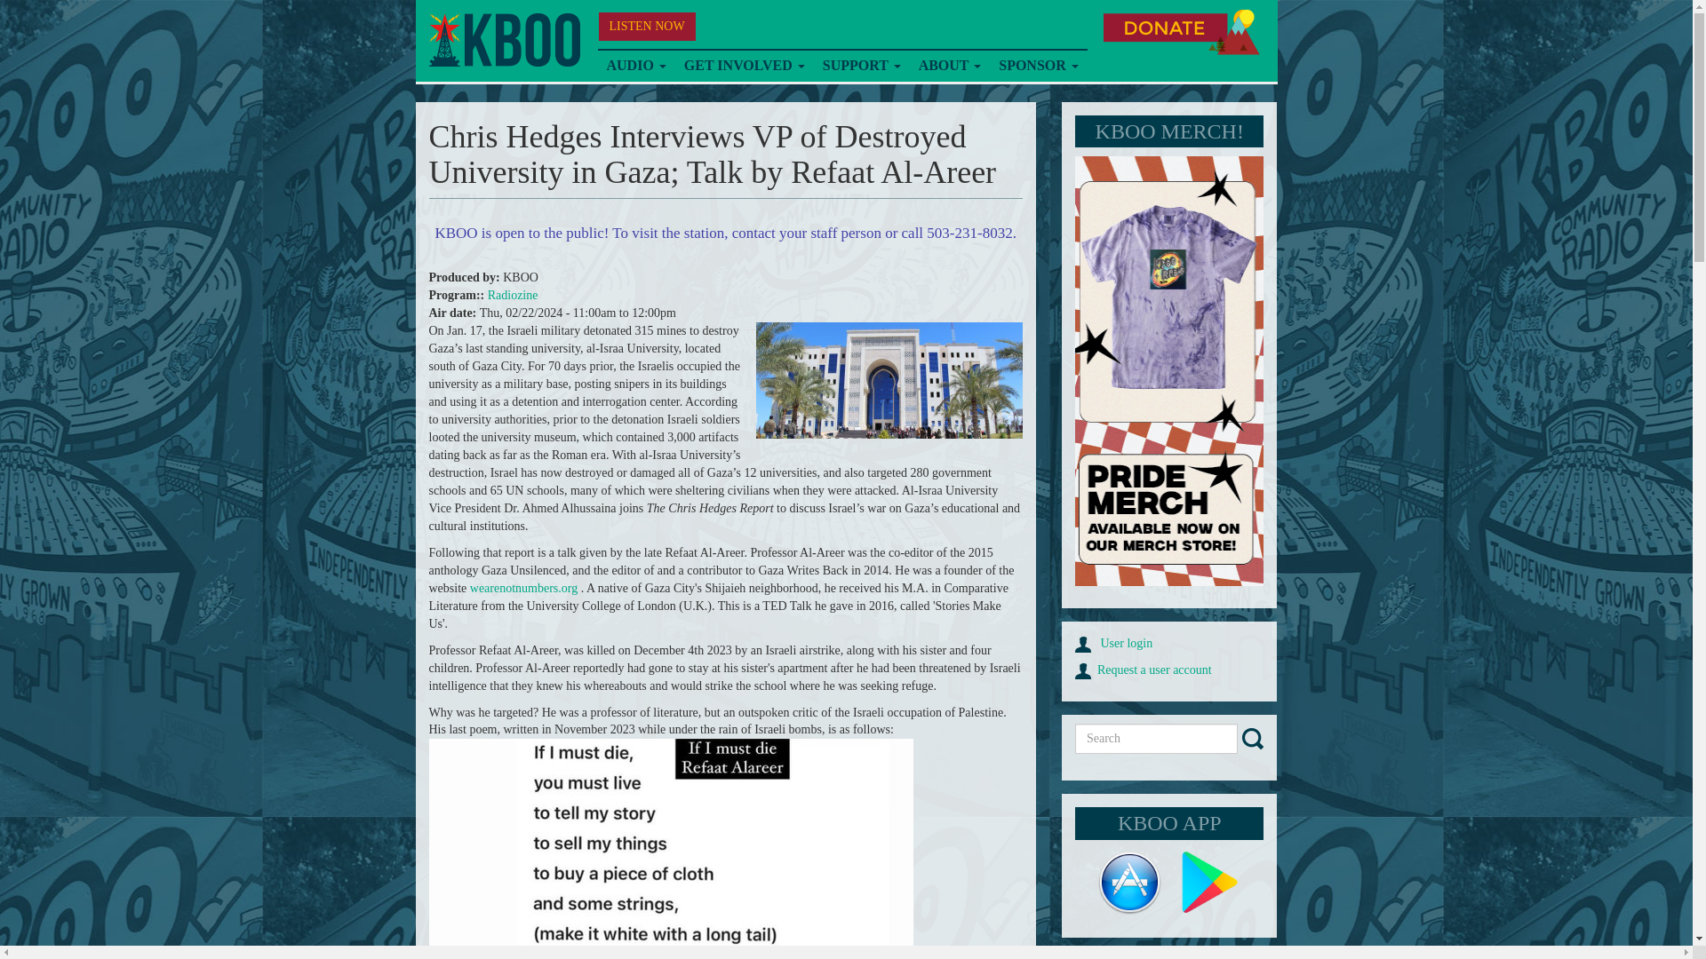 The image size is (1706, 959). What do you see at coordinates (950, 66) in the screenshot?
I see `ABOUT` at bounding box center [950, 66].